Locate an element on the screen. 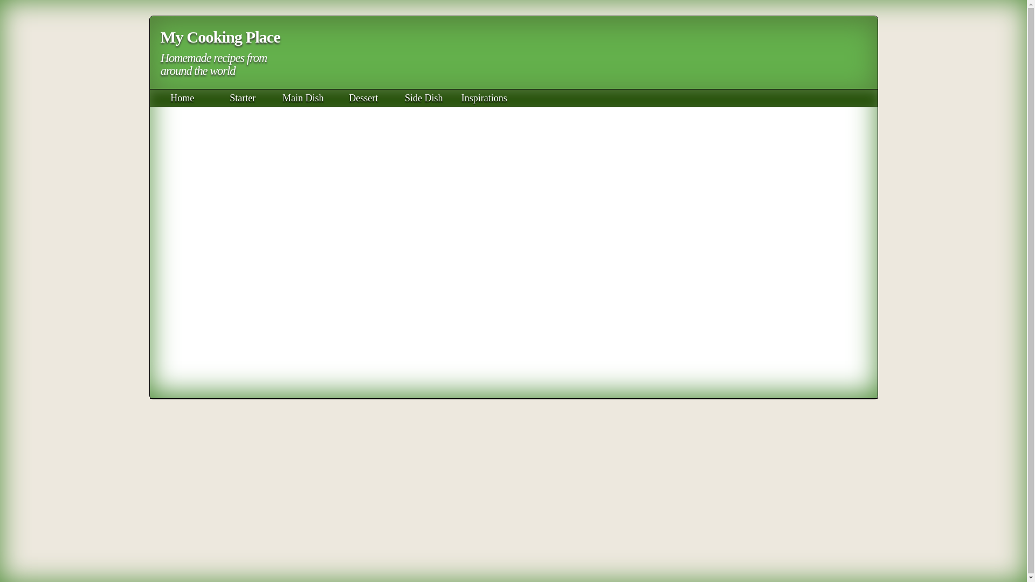 This screenshot has height=582, width=1035. Inspirations is located at coordinates (484, 98).